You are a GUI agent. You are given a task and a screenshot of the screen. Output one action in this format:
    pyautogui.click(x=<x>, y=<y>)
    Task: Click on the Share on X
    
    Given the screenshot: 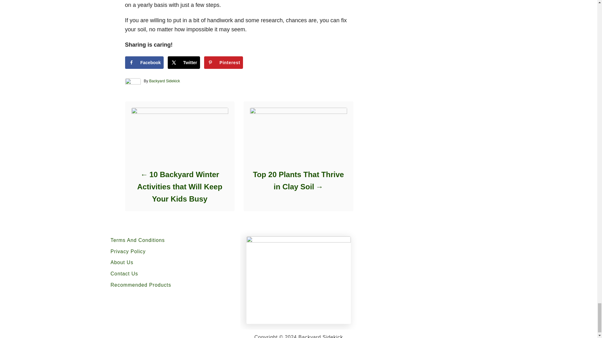 What is the action you would take?
    pyautogui.click(x=184, y=63)
    